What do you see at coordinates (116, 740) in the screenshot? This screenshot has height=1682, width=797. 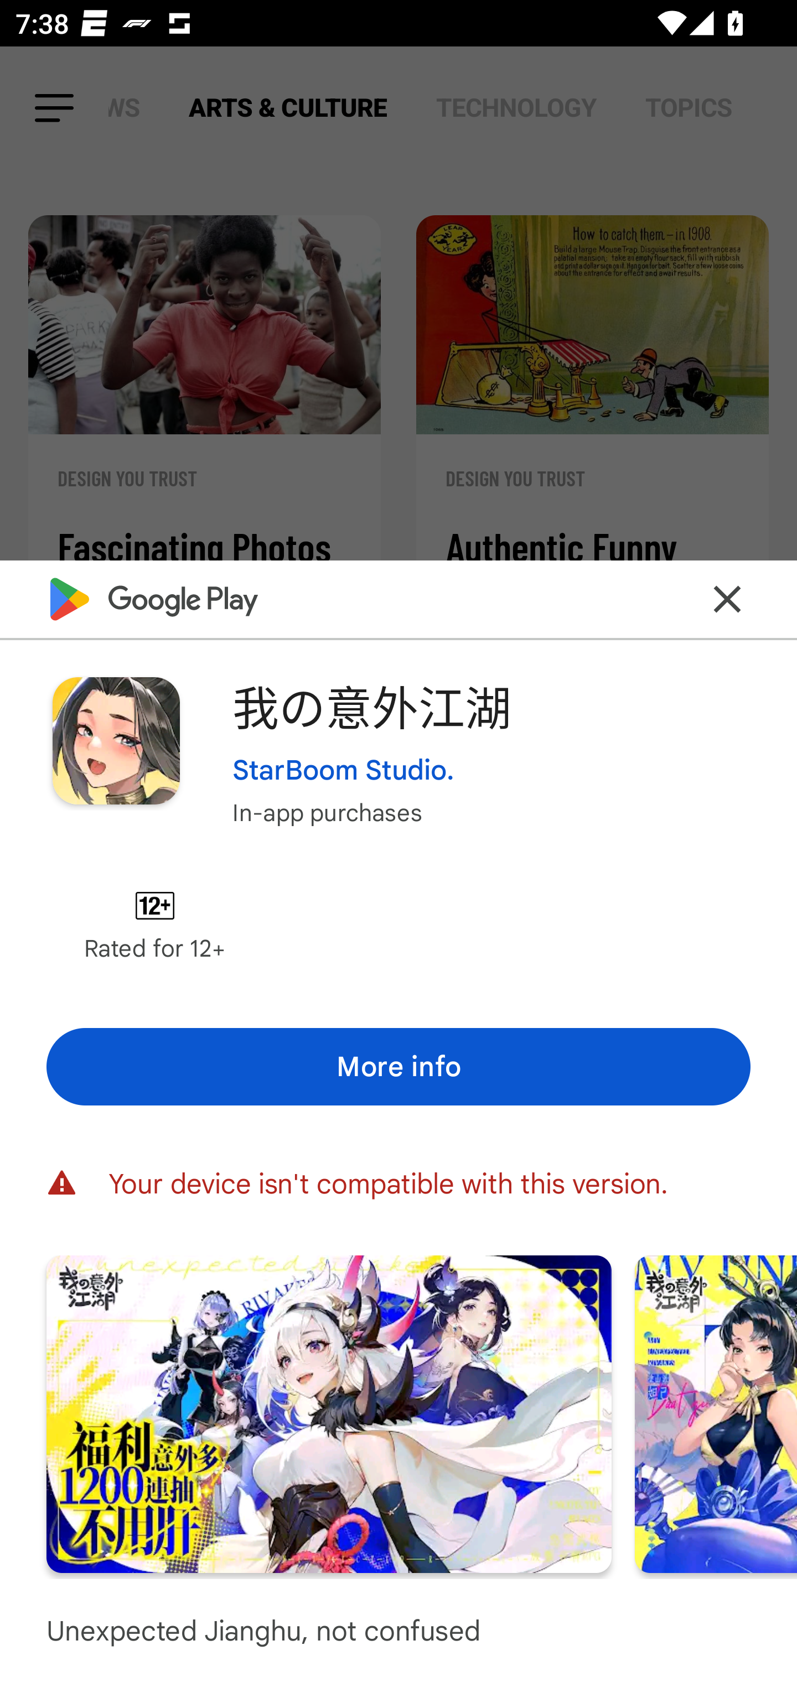 I see `Image of app or game icon for 我の意外江湖` at bounding box center [116, 740].